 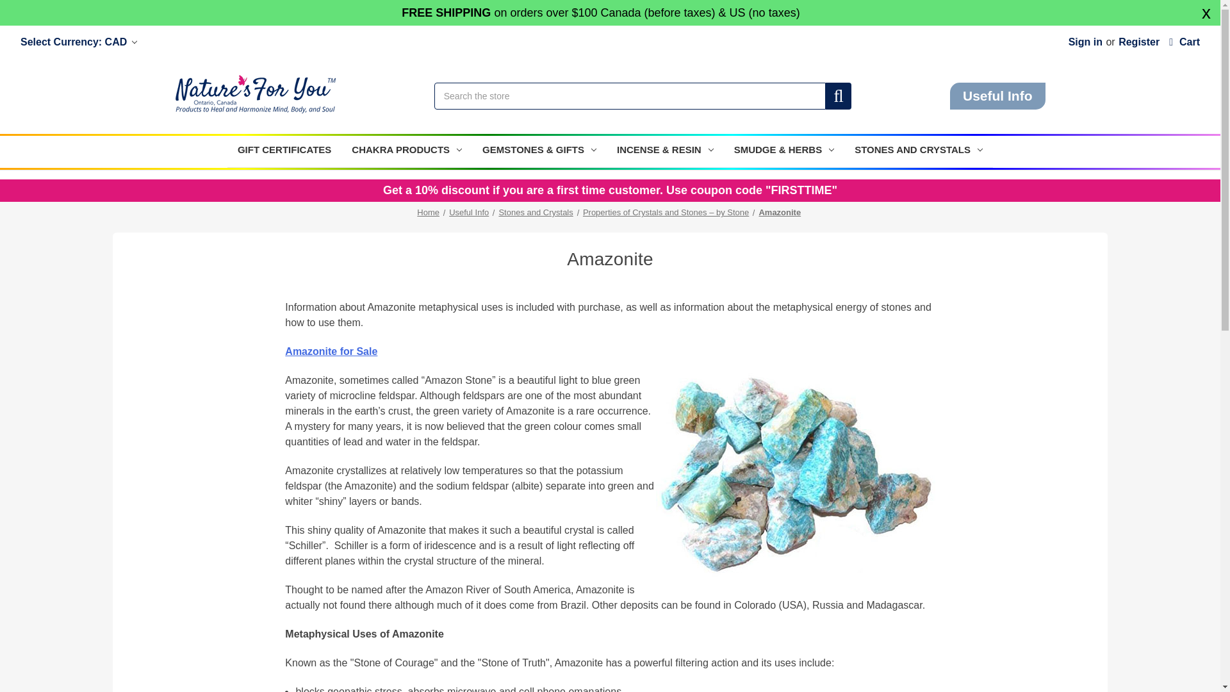 What do you see at coordinates (284, 151) in the screenshot?
I see `GIFT CERTIFICATES` at bounding box center [284, 151].